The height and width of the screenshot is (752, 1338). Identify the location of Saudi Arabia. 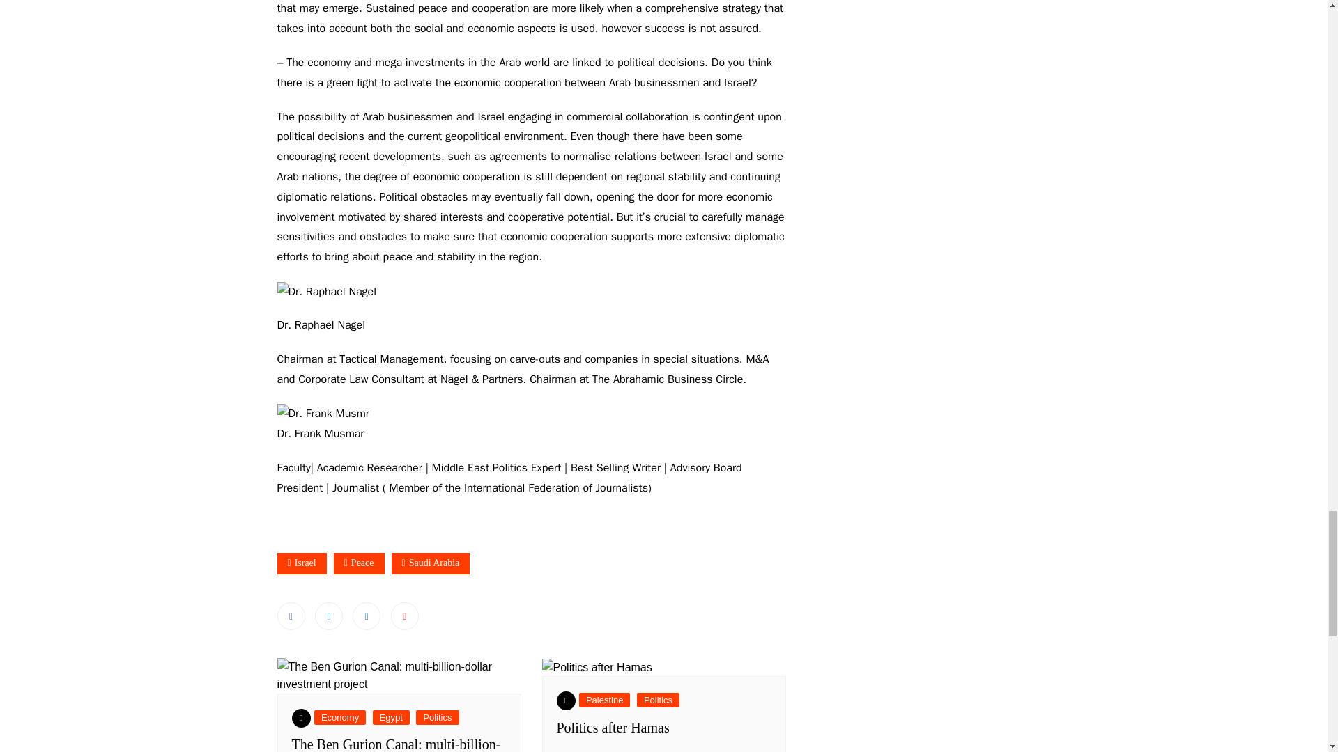
(431, 563).